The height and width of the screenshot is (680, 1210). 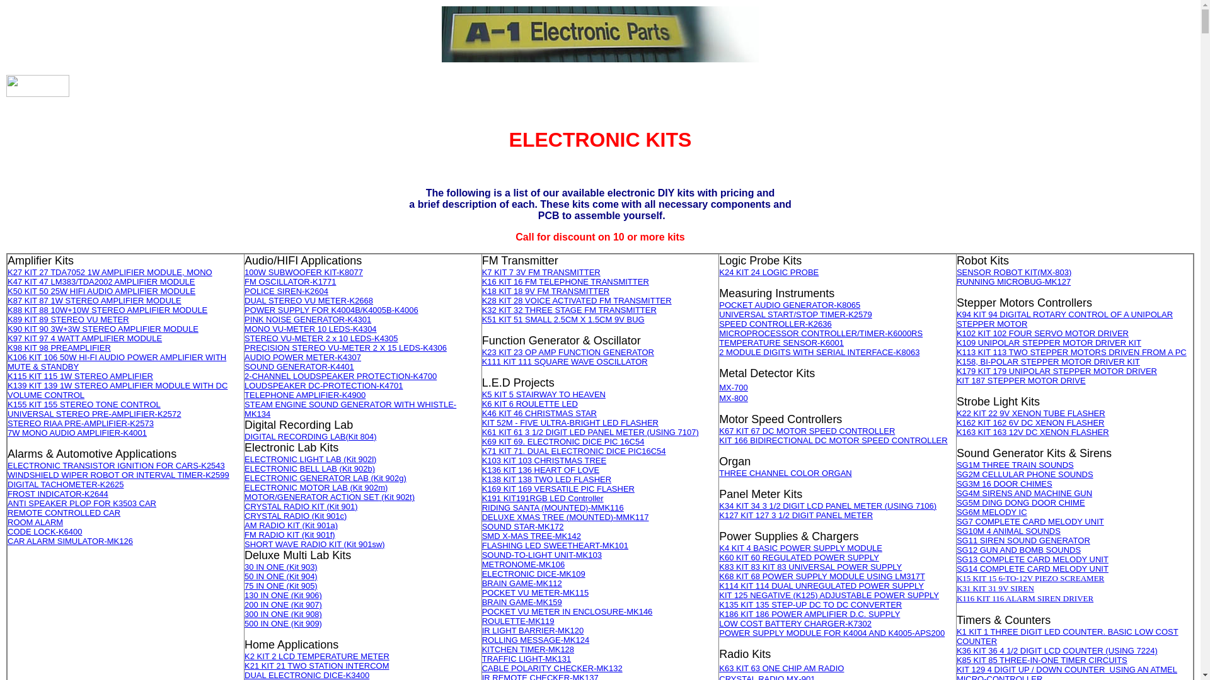 I want to click on ROLLING MESSAGE-MK124, so click(x=536, y=640).